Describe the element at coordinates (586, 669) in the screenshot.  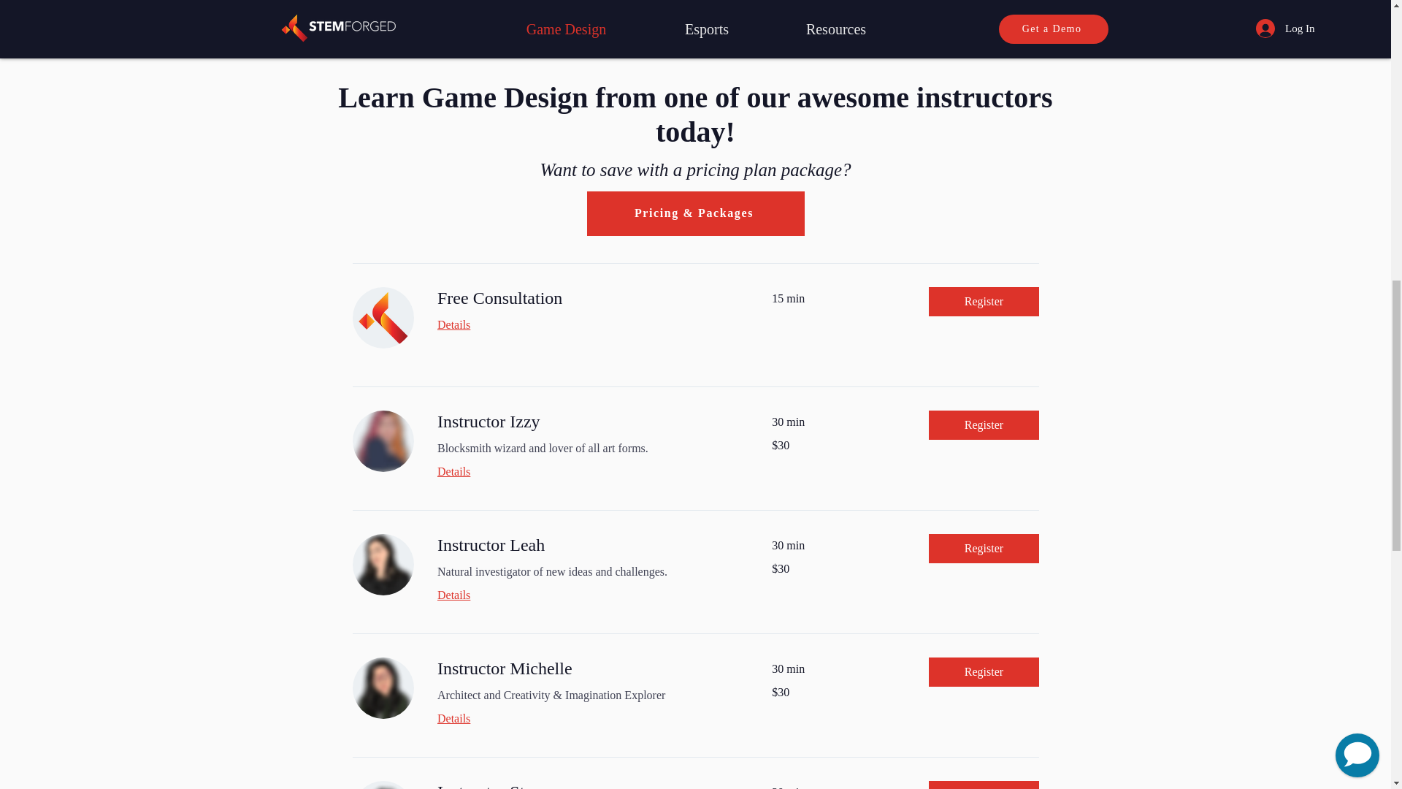
I see `Instructor Michelle` at that location.